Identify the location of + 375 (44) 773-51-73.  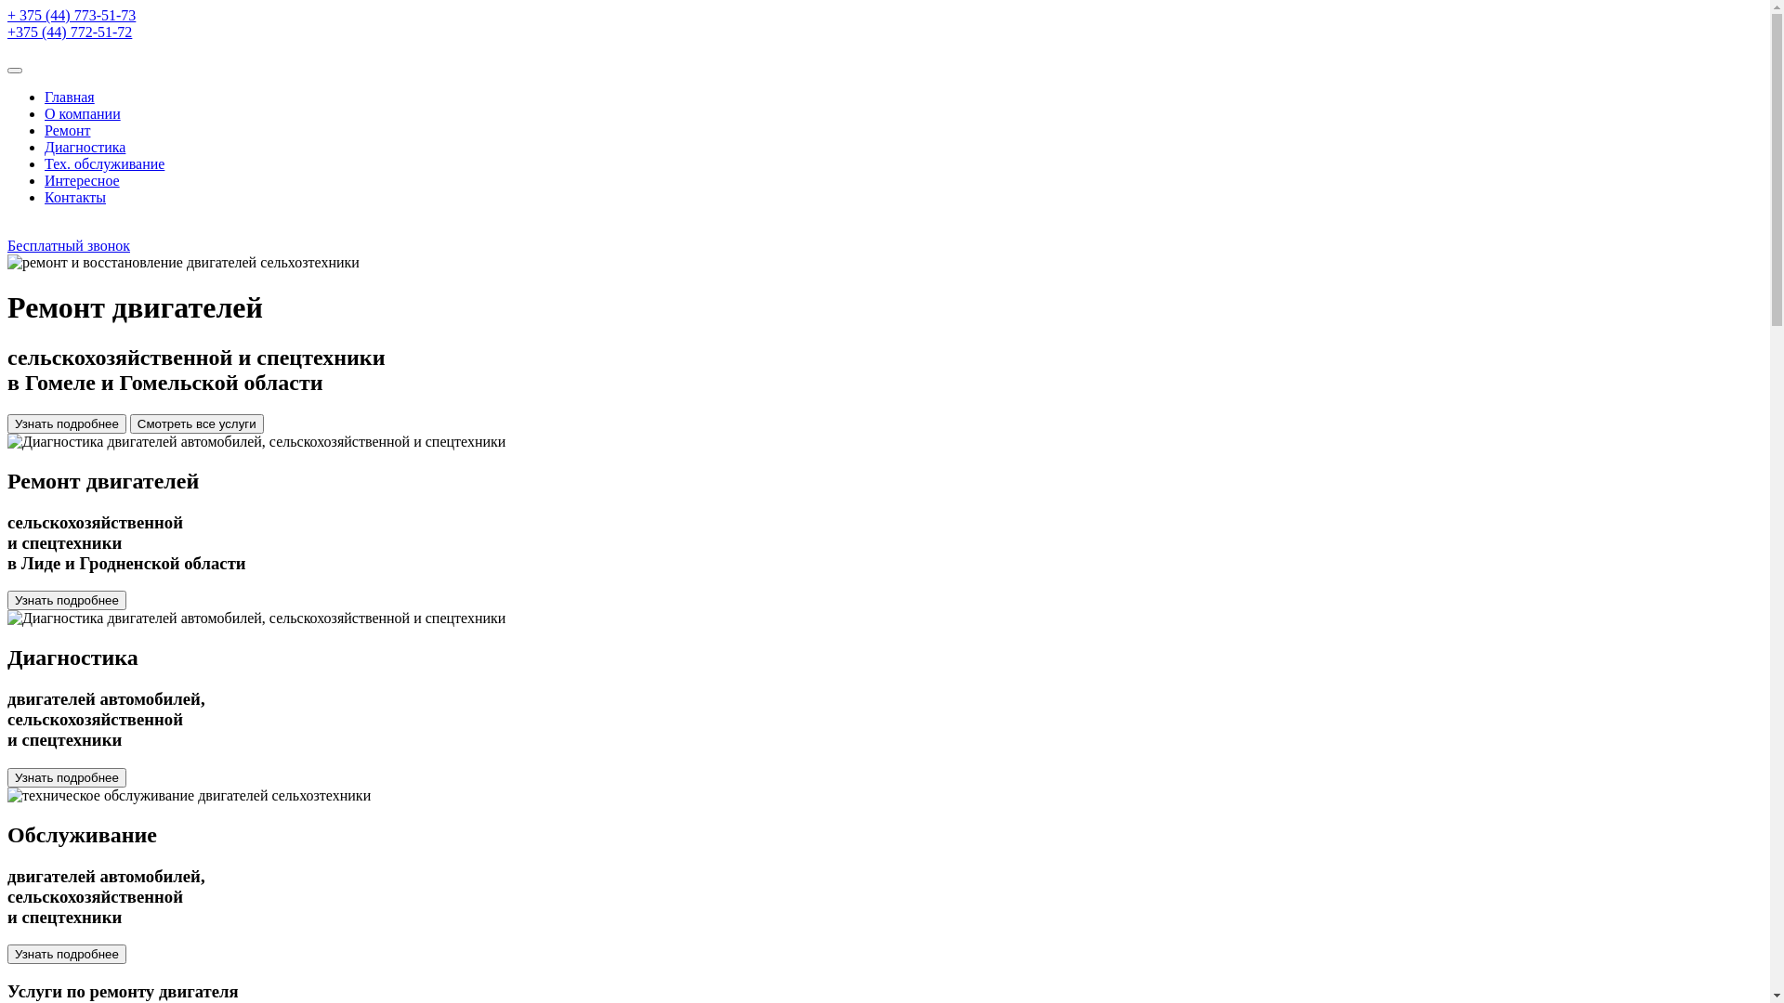
(72, 15).